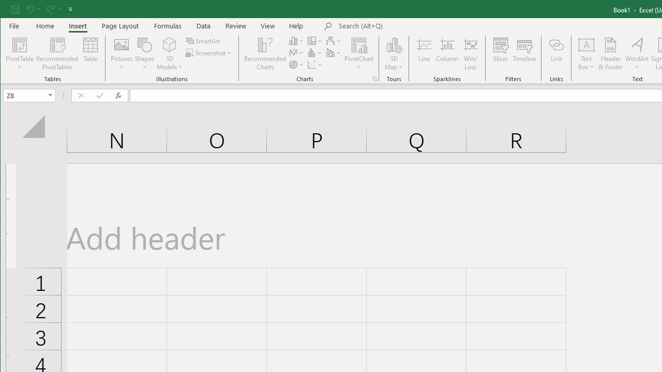 This screenshot has height=372, width=662. Describe the element at coordinates (394, 54) in the screenshot. I see `3D Map` at that location.